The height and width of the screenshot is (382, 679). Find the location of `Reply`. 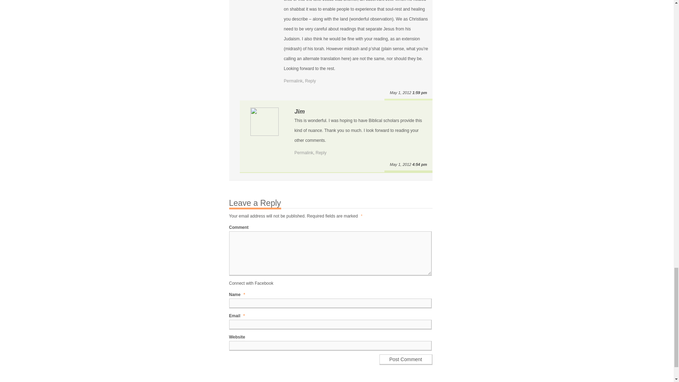

Reply is located at coordinates (321, 153).